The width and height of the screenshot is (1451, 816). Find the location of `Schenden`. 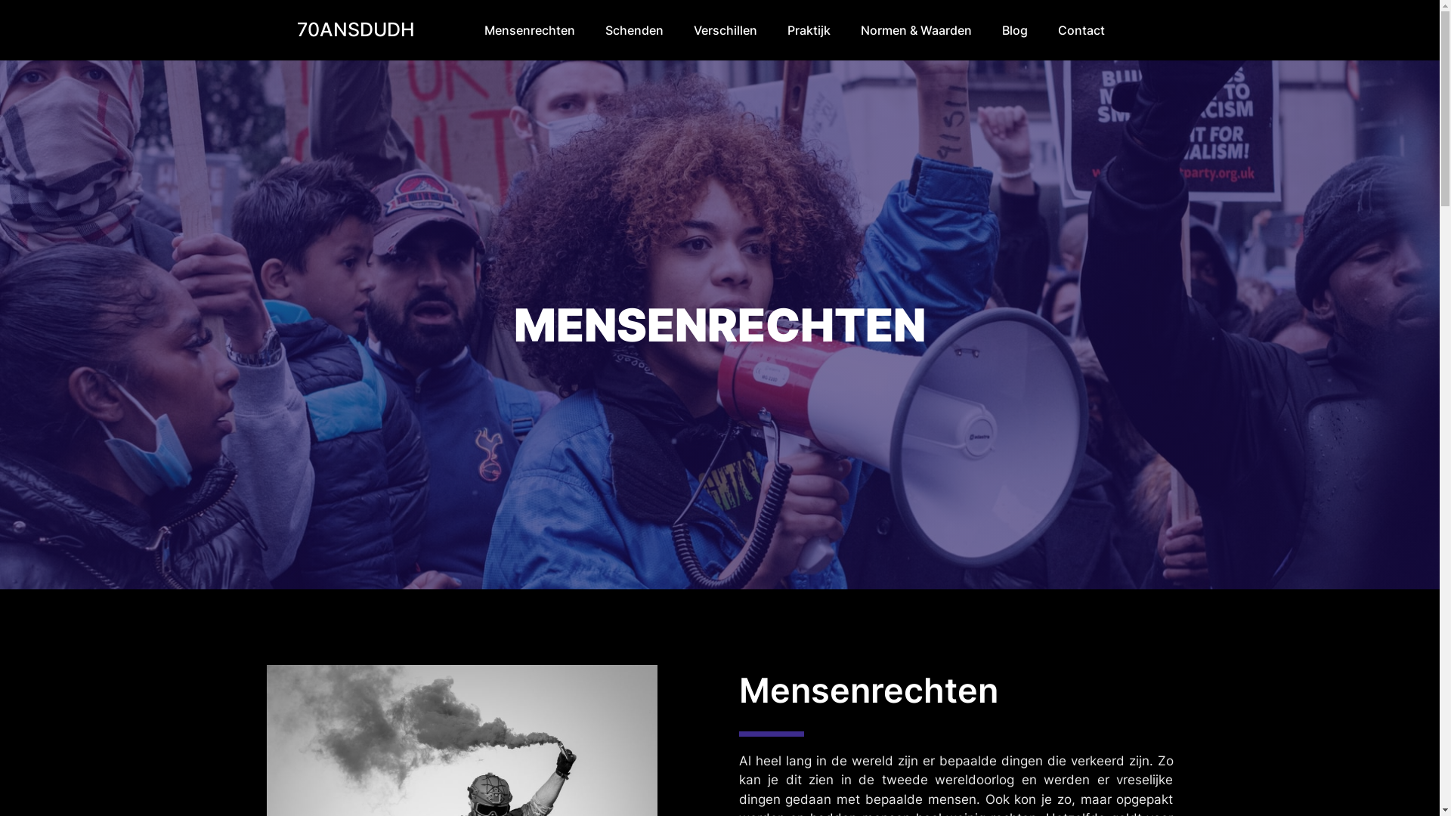

Schenden is located at coordinates (633, 30).